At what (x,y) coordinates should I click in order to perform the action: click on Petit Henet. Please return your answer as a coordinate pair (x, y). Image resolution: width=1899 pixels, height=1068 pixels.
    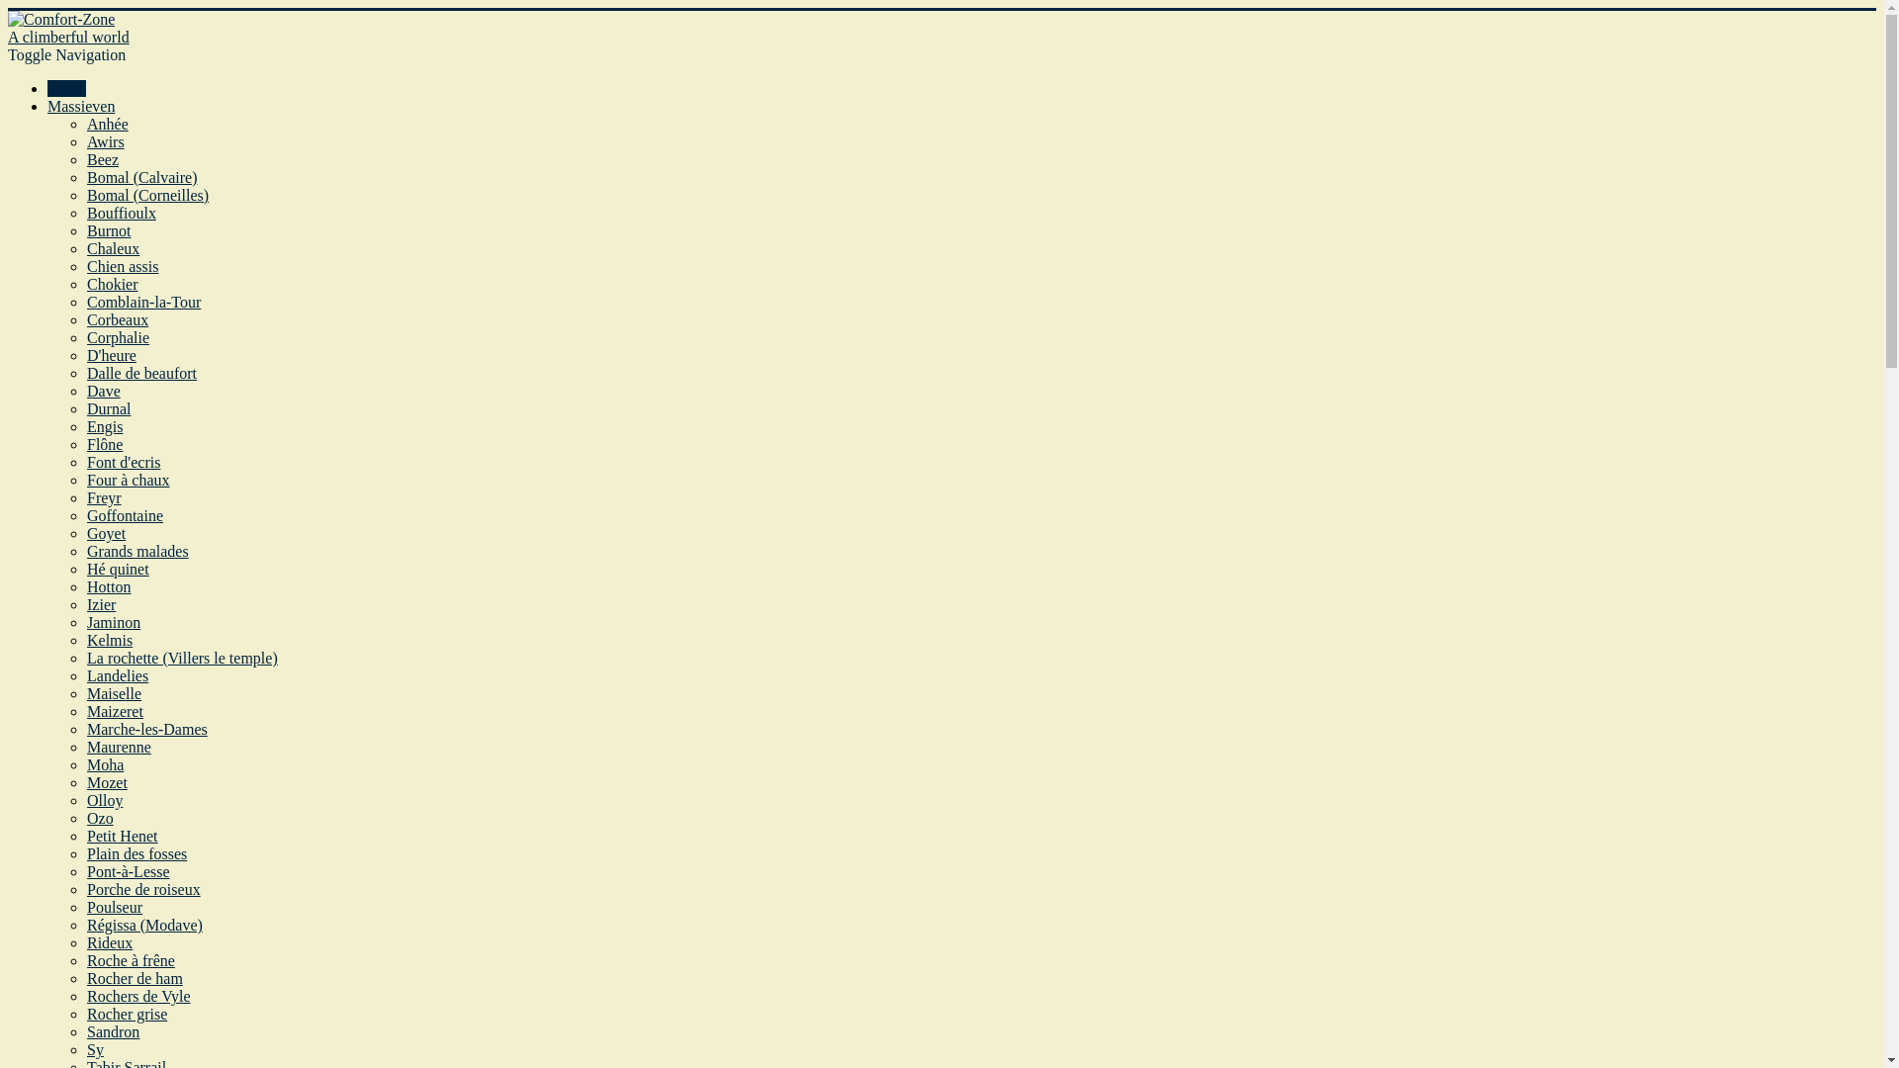
    Looking at the image, I should click on (123, 837).